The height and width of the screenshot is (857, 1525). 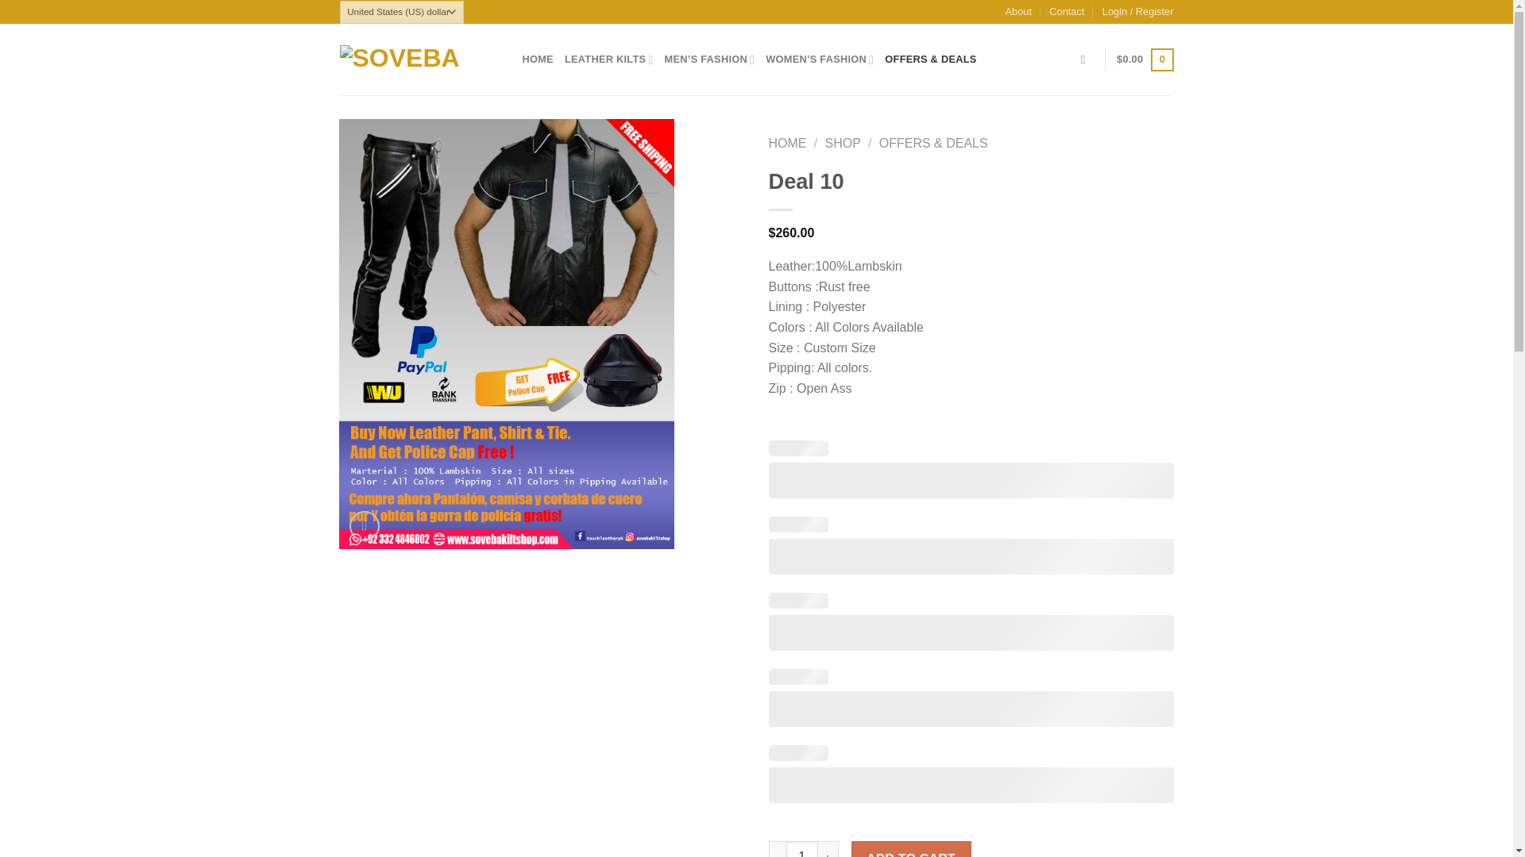 What do you see at coordinates (419, 59) in the screenshot?
I see `Soveba Kilt Shop - Leather Shop` at bounding box center [419, 59].